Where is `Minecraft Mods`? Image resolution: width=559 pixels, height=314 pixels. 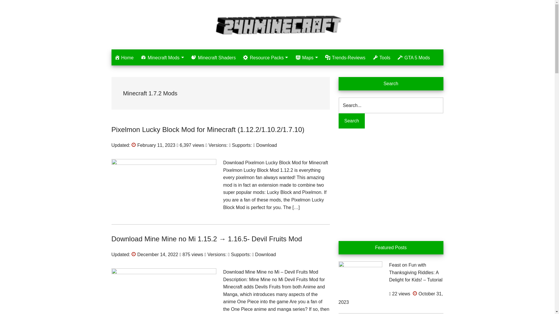
Minecraft Mods is located at coordinates (162, 58).